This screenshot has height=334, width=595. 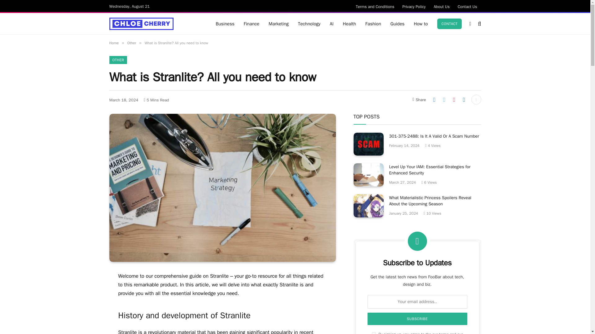 I want to click on How to, so click(x=421, y=24).